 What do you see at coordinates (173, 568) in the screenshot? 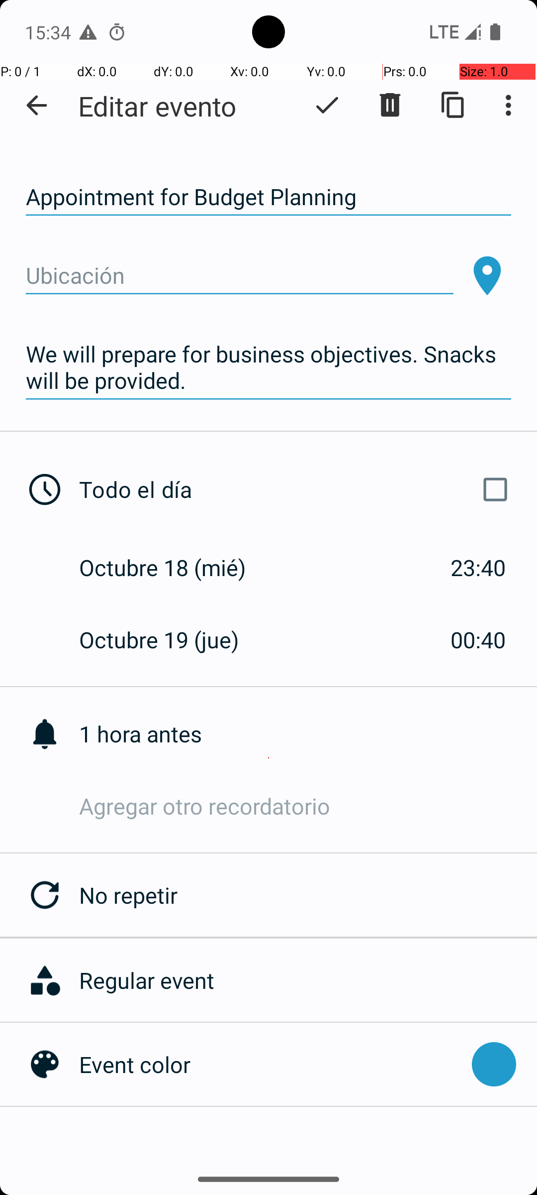
I see `Octubre 18 (mié)` at bounding box center [173, 568].